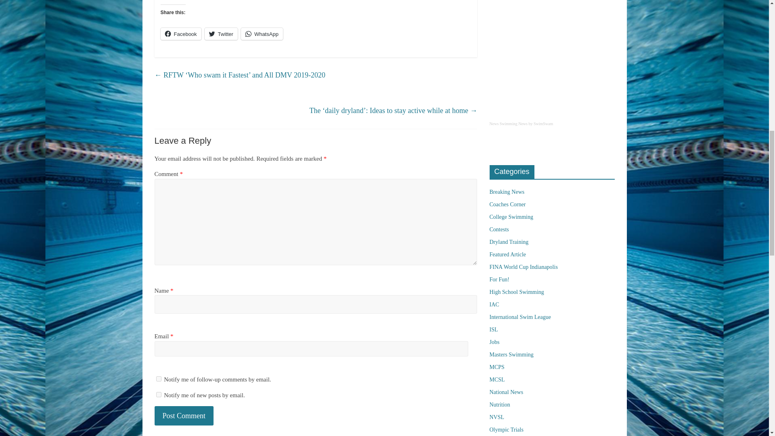 This screenshot has height=436, width=775. Describe the element at coordinates (181, 34) in the screenshot. I see `Facebook` at that location.